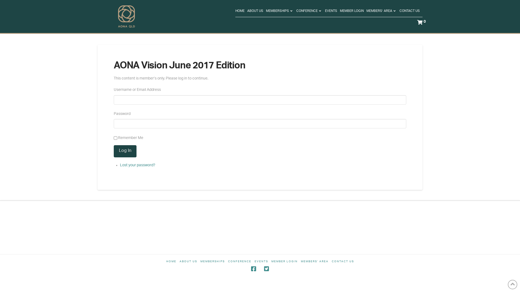 Image resolution: width=520 pixels, height=292 pixels. What do you see at coordinates (125, 151) in the screenshot?
I see `Log In` at bounding box center [125, 151].